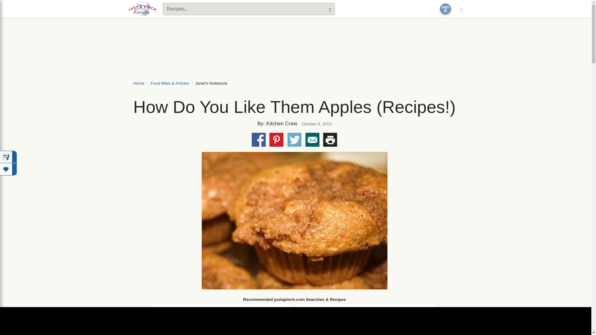 The image size is (596, 335). I want to click on Share on Pinterest, so click(276, 140).